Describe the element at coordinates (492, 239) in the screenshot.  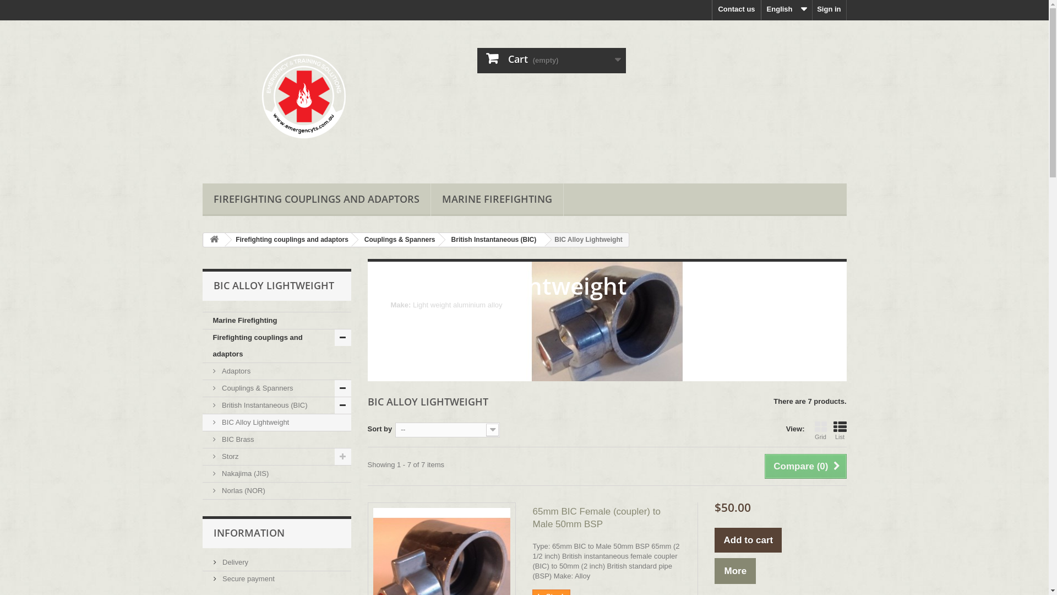
I see `British Instantaneous (BIC)` at that location.